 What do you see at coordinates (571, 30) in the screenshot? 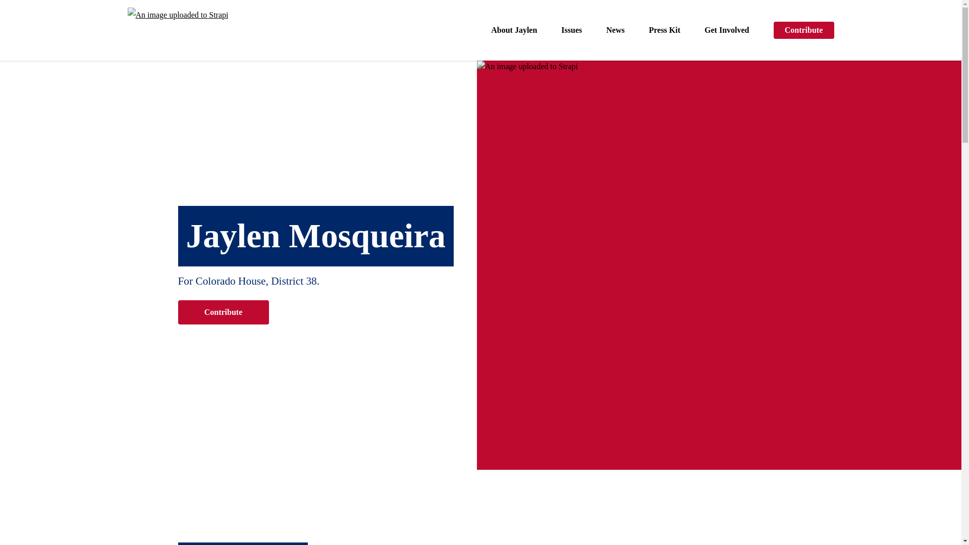
I see `Issues` at bounding box center [571, 30].